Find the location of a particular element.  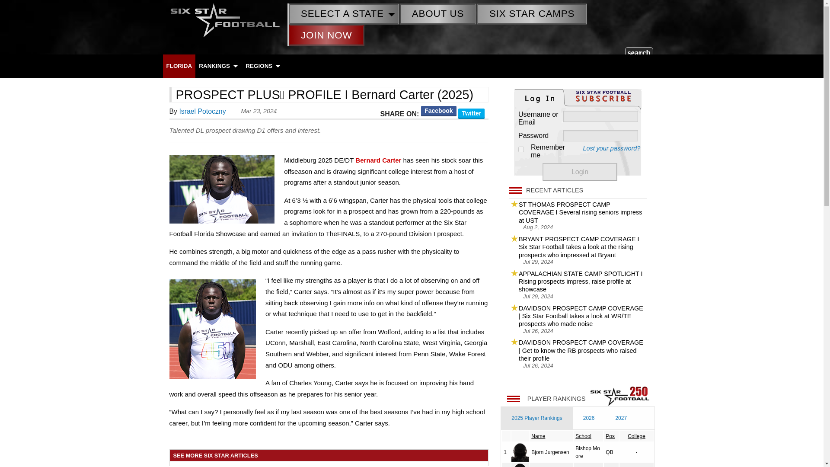

FLORIDA is located at coordinates (179, 66).